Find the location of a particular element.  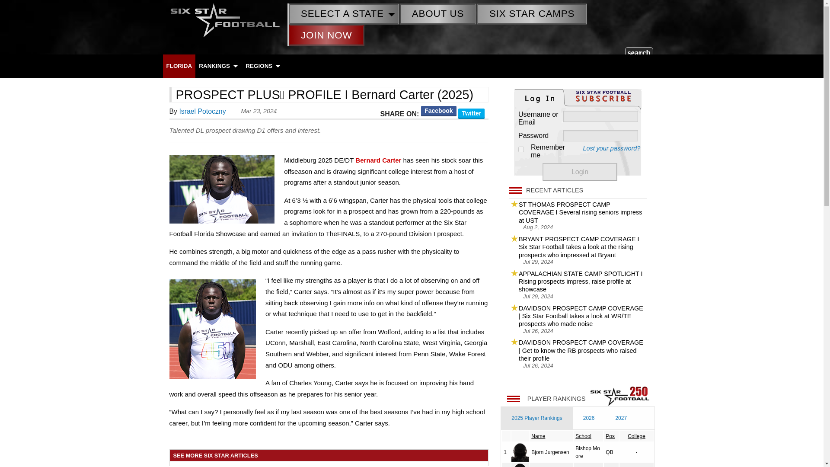

FLORIDA is located at coordinates (179, 66).